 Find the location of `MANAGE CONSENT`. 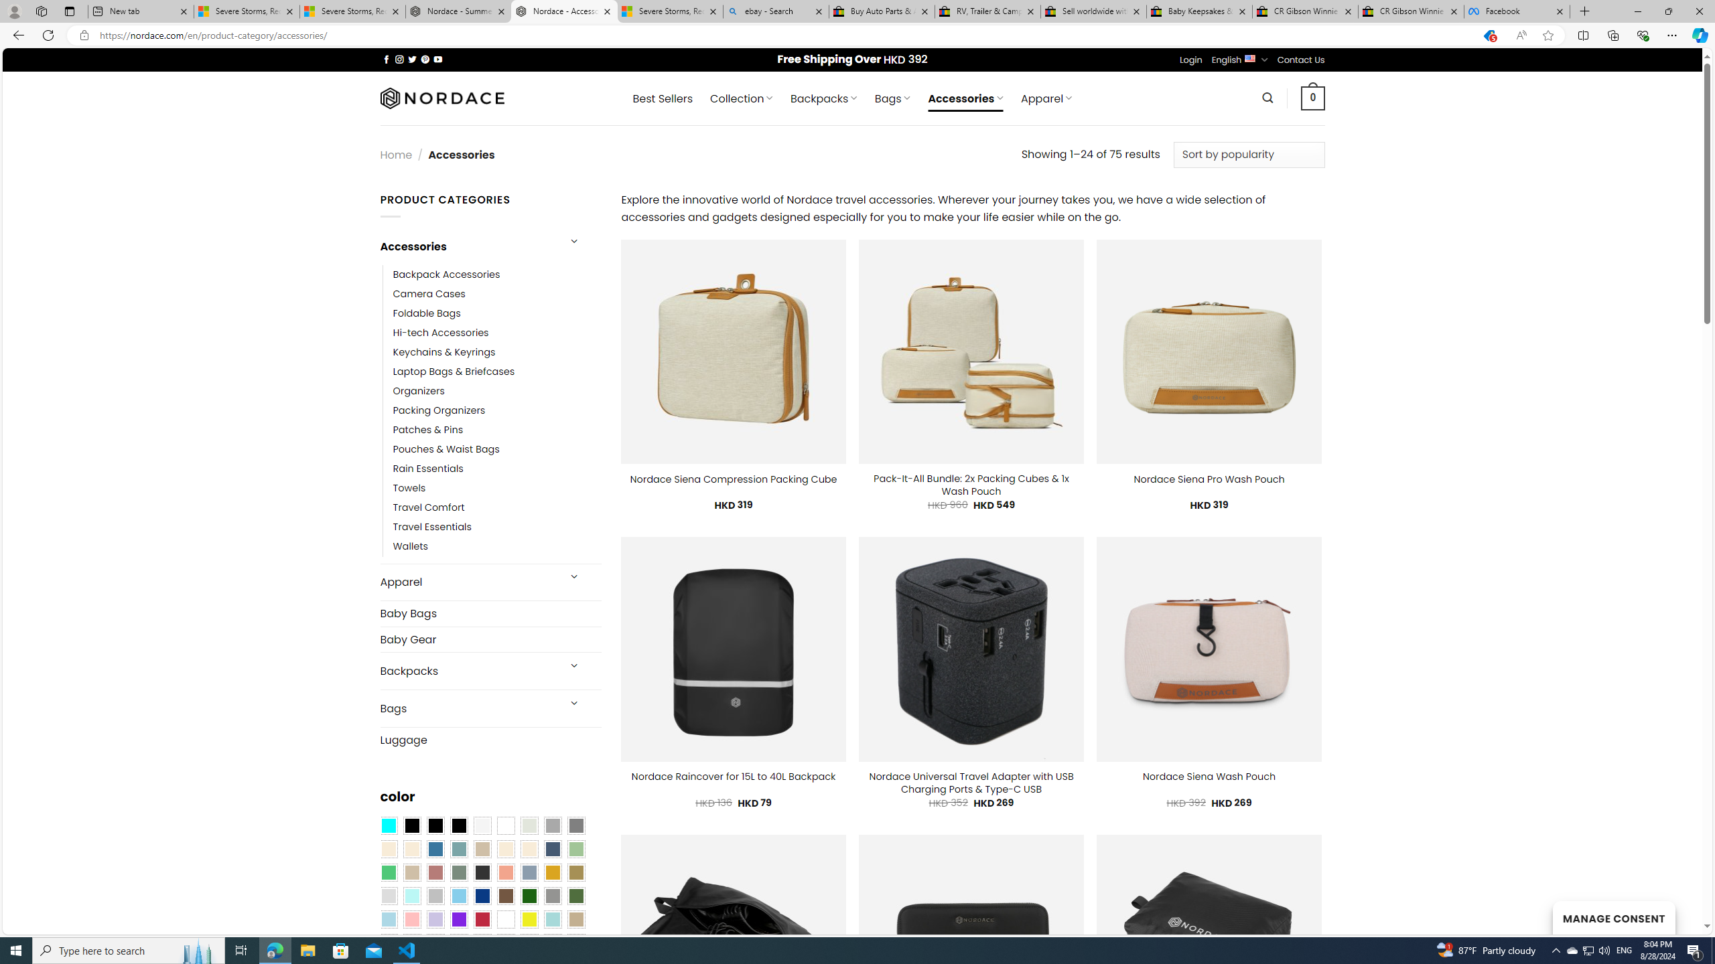

MANAGE CONSENT is located at coordinates (1613, 917).